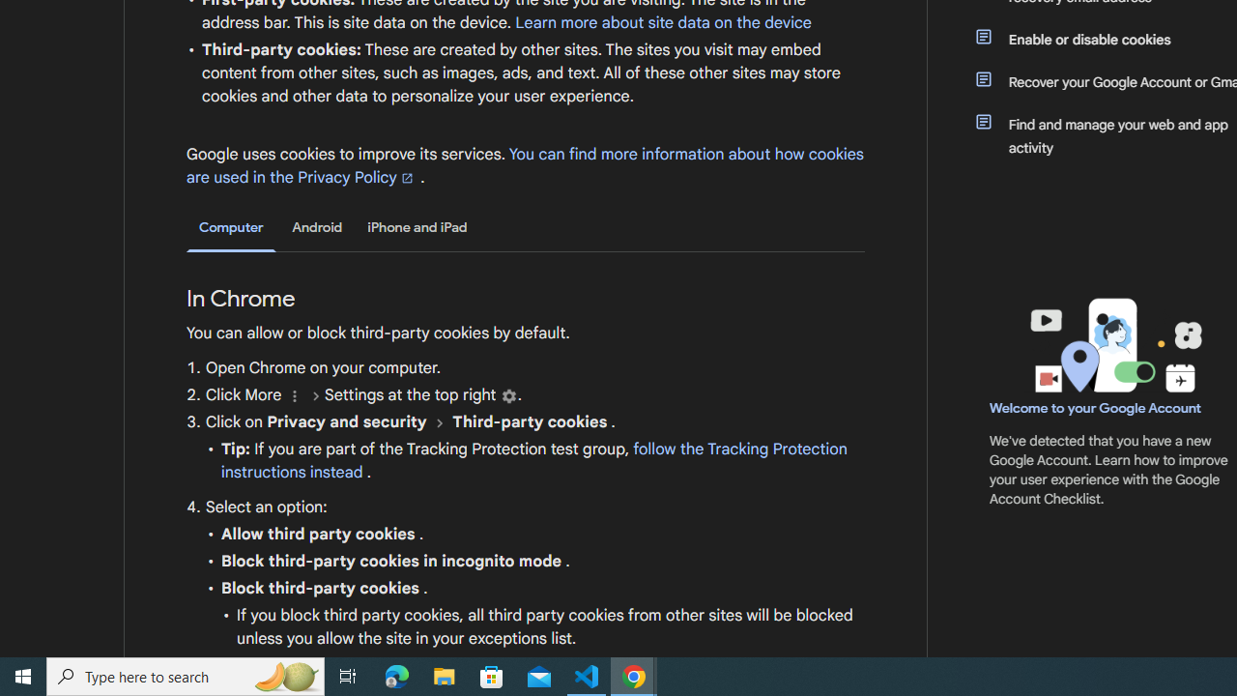  Describe the element at coordinates (663, 22) in the screenshot. I see `Learn more about site data on the device` at that location.